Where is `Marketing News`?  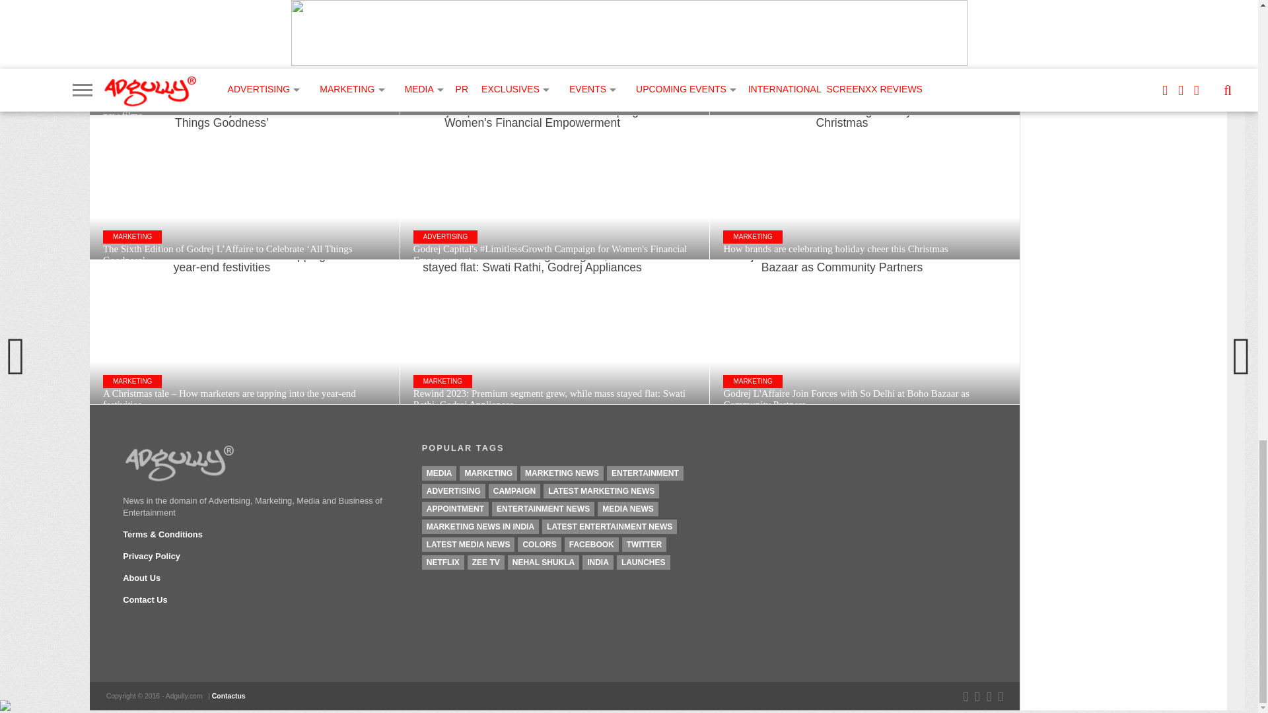 Marketing News is located at coordinates (561, 473).